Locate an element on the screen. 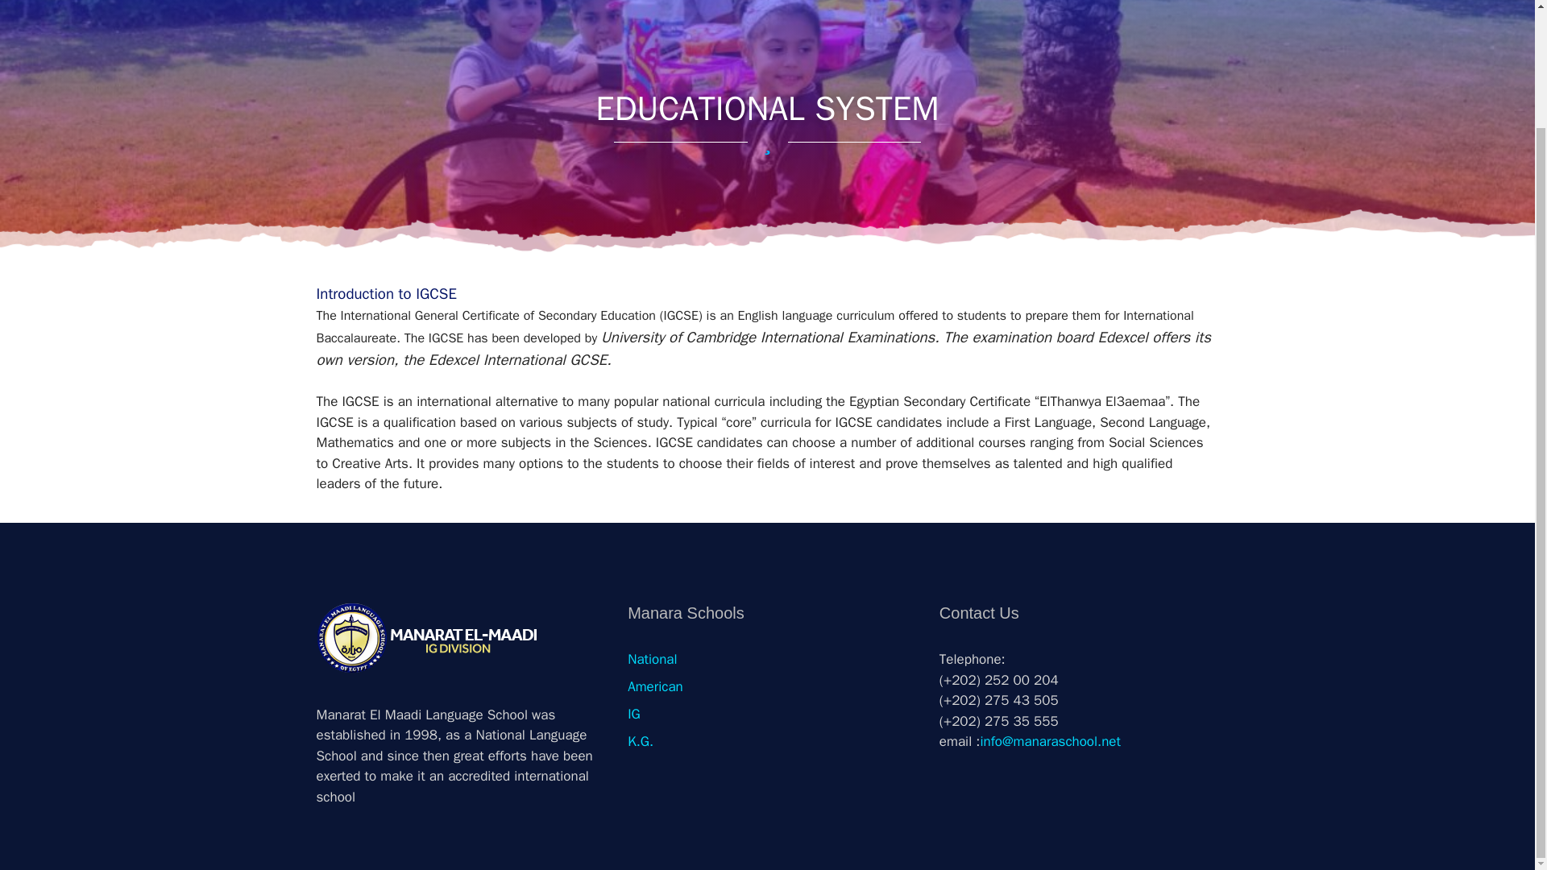 This screenshot has width=1547, height=870. K.G. is located at coordinates (640, 741).